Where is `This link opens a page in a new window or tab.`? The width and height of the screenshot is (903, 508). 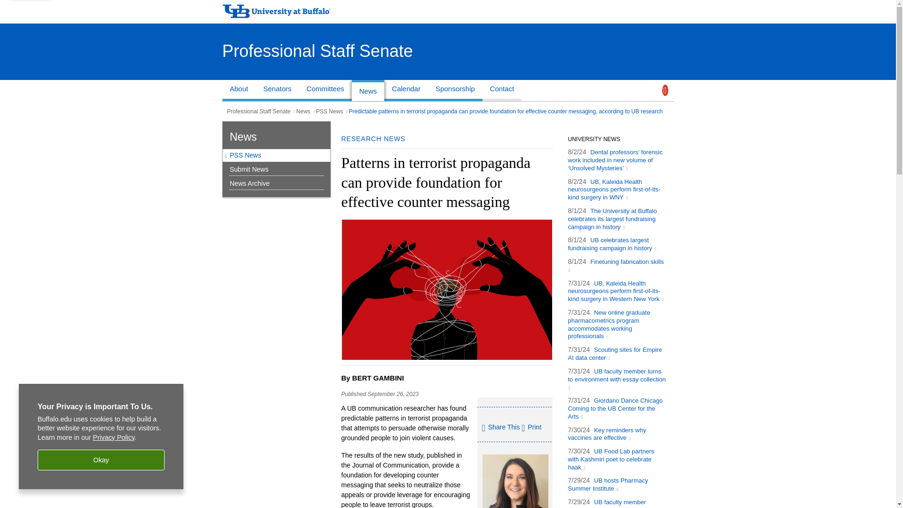
This link opens a page in a new window or tab. is located at coordinates (616, 291).